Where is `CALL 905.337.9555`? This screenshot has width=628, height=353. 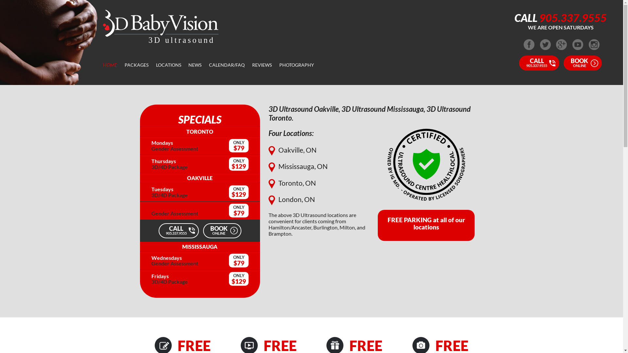
CALL 905.337.9555 is located at coordinates (561, 18).